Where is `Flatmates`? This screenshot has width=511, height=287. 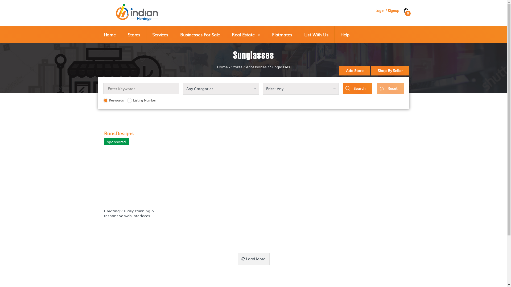 Flatmates is located at coordinates (282, 35).